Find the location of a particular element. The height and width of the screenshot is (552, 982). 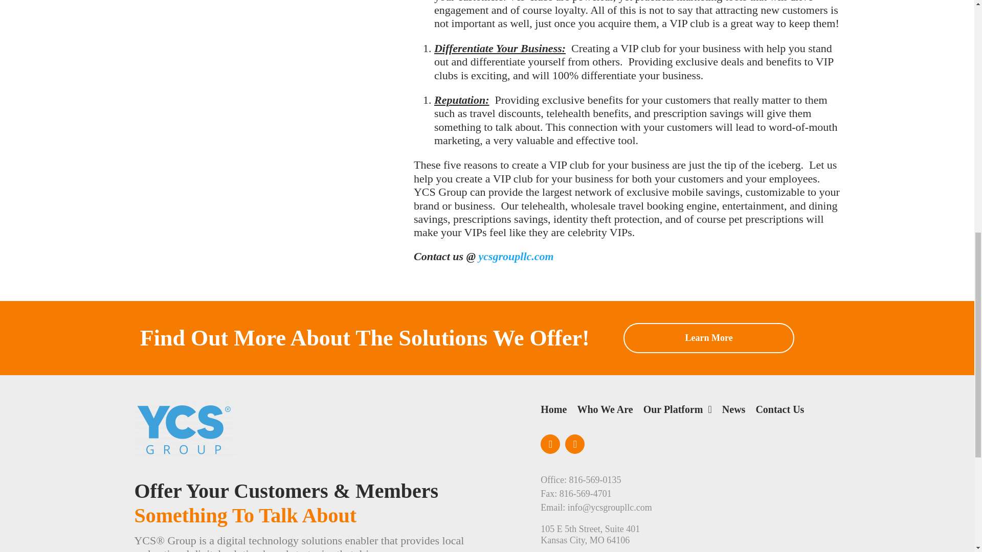

News is located at coordinates (733, 413).